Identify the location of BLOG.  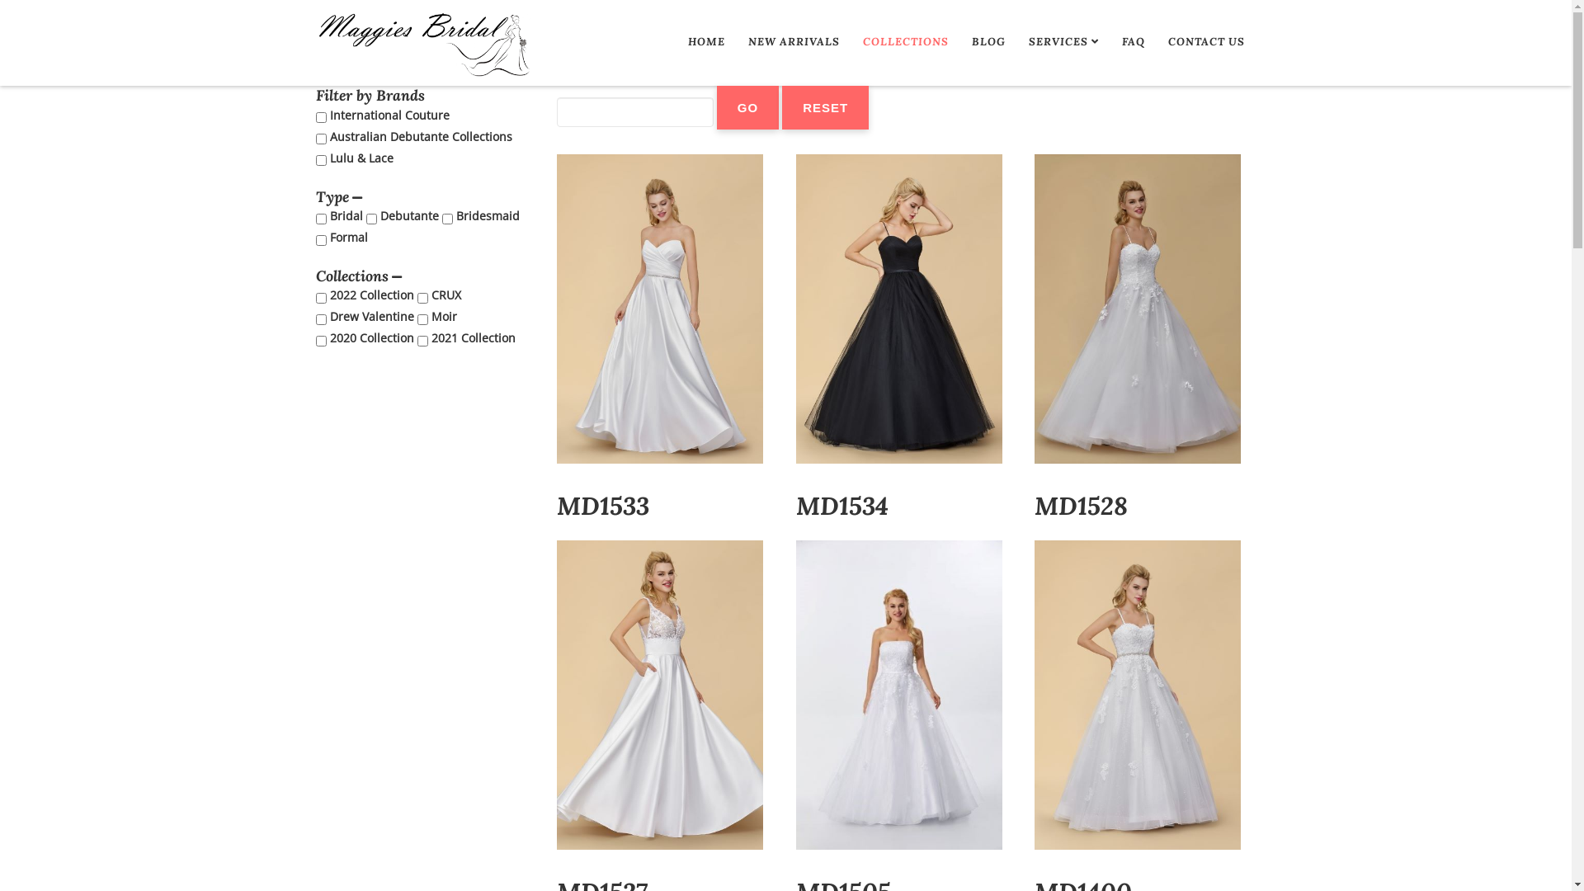
(988, 42).